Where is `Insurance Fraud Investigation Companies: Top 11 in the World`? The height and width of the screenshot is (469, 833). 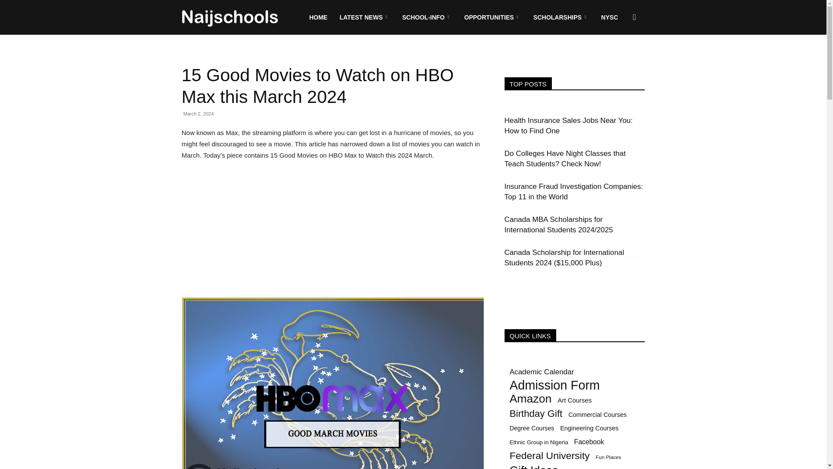
Insurance Fraud Investigation Companies: Top 11 in the World is located at coordinates (573, 192).